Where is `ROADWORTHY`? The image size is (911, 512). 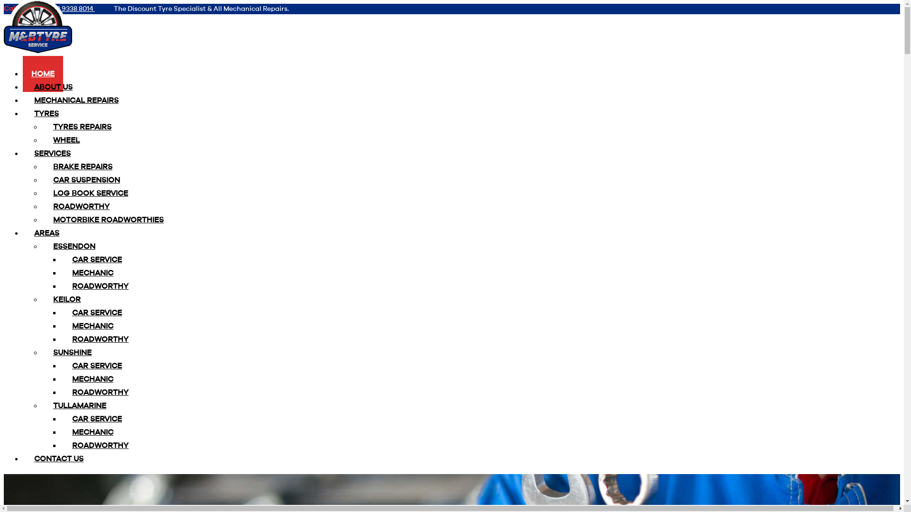
ROADWORTHY is located at coordinates (101, 339).